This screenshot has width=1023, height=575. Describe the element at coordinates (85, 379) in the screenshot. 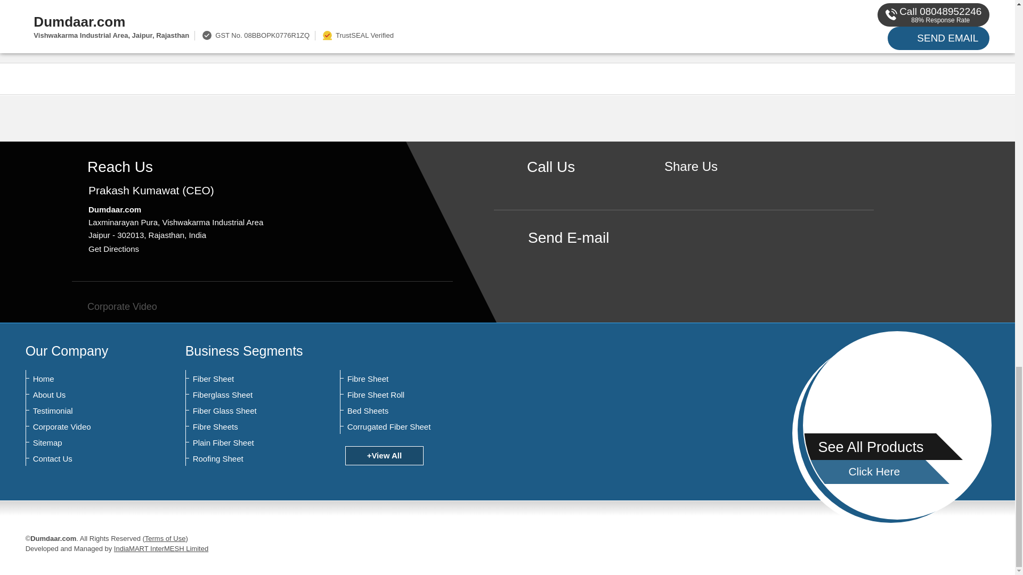

I see `Home` at that location.